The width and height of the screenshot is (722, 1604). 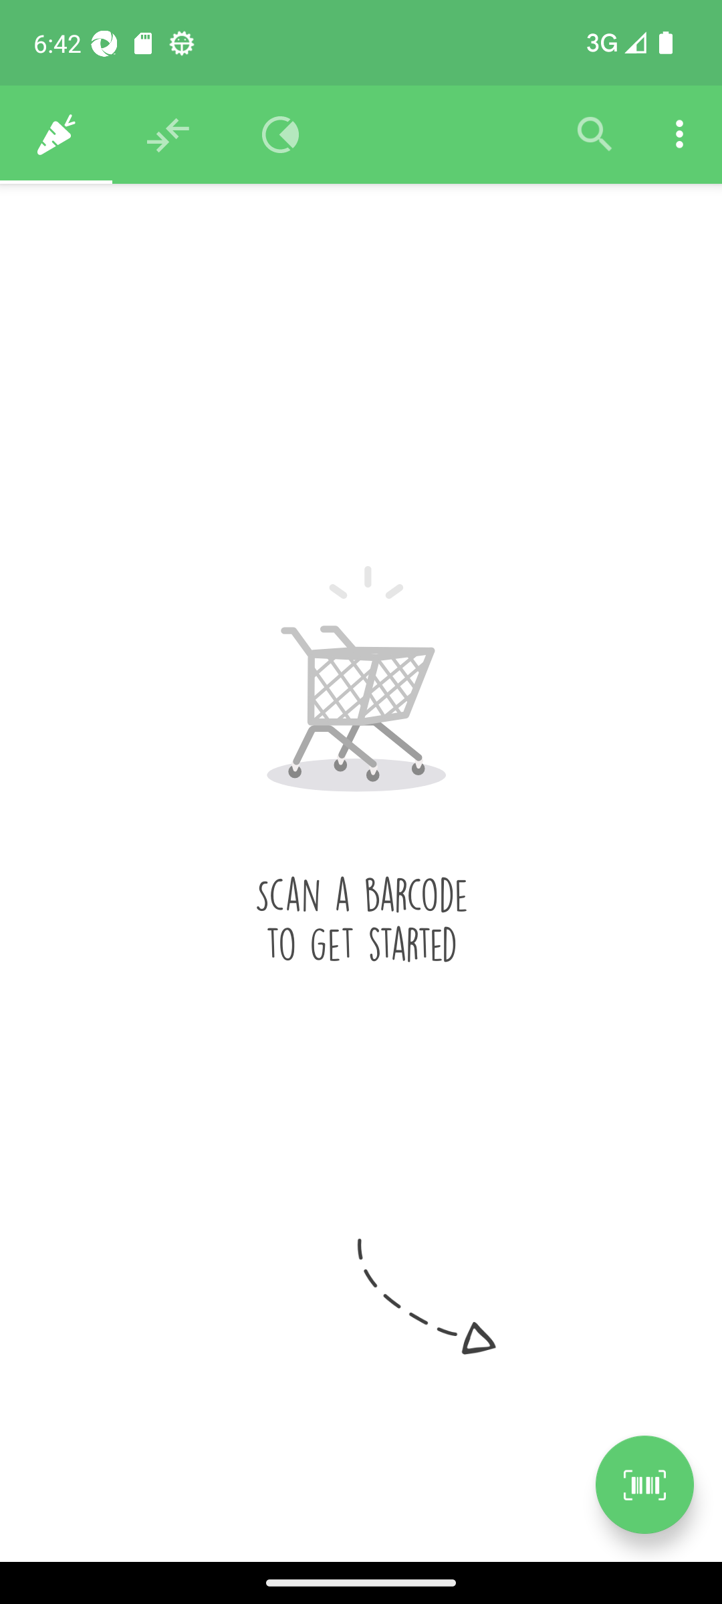 What do you see at coordinates (679, 135) in the screenshot?
I see `Settings` at bounding box center [679, 135].